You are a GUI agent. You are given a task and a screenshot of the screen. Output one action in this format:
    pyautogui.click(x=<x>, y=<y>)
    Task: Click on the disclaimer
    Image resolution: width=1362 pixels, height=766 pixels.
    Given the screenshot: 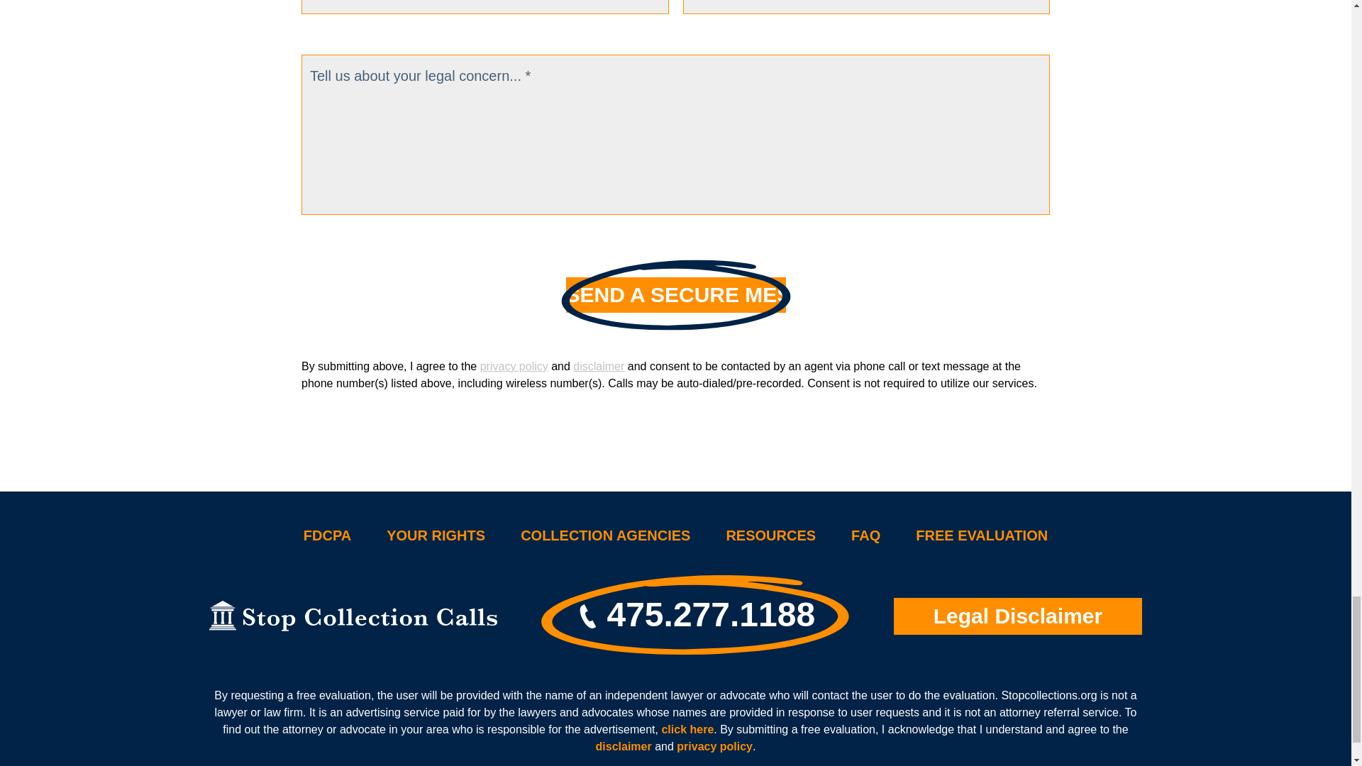 What is the action you would take?
    pyautogui.click(x=599, y=366)
    